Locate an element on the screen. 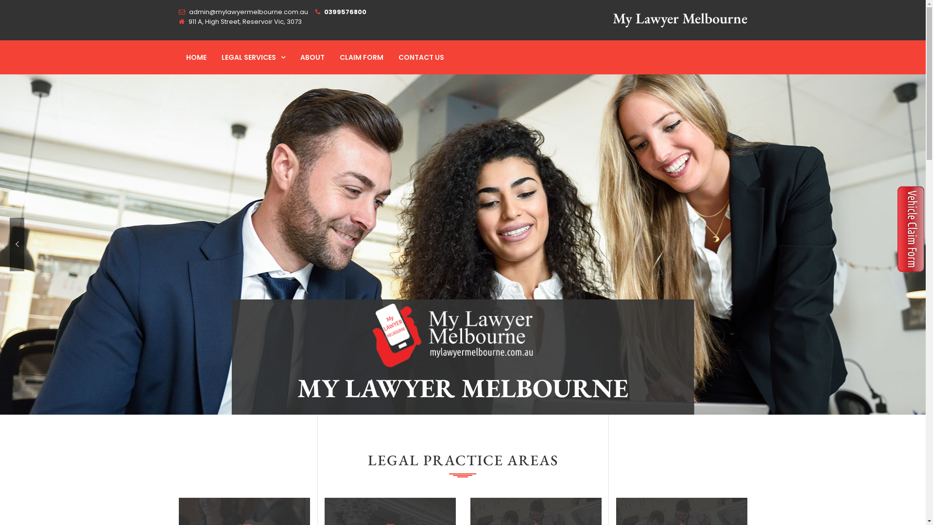 The width and height of the screenshot is (933, 525). HOME is located at coordinates (196, 57).